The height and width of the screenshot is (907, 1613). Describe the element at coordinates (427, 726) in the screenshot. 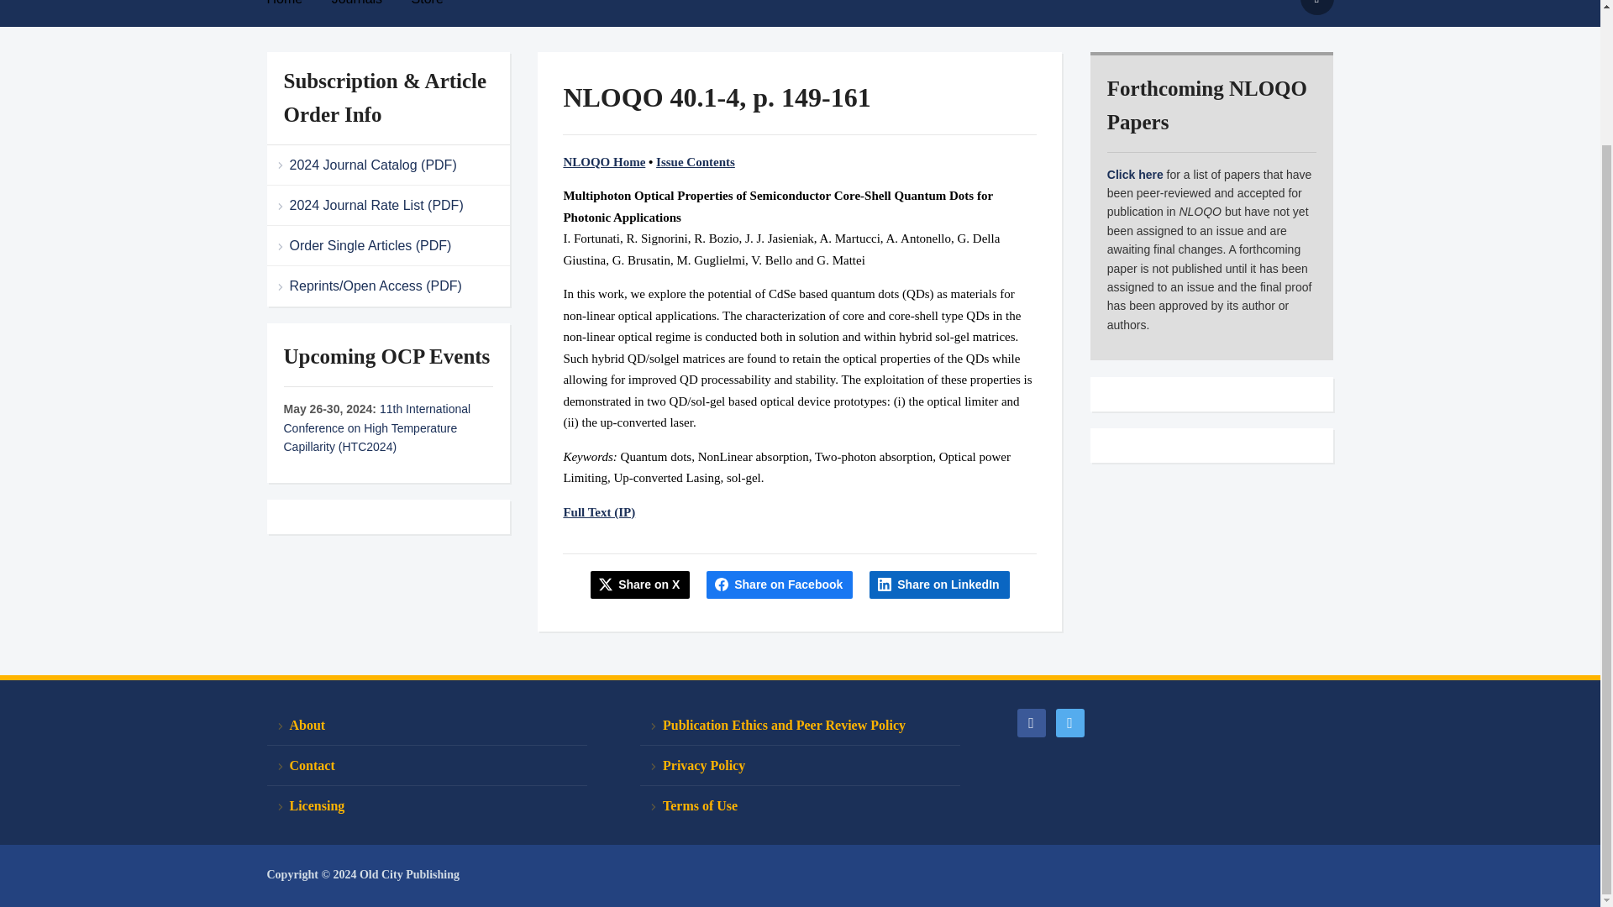

I see `About` at that location.